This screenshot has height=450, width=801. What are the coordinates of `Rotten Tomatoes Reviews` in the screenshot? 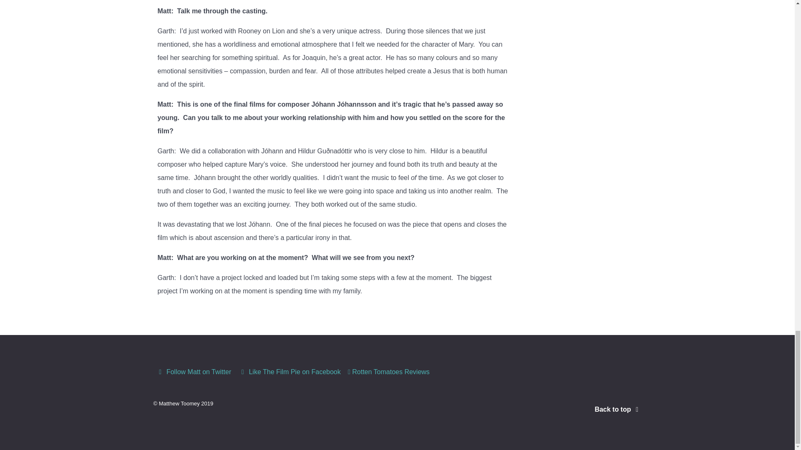 It's located at (389, 372).